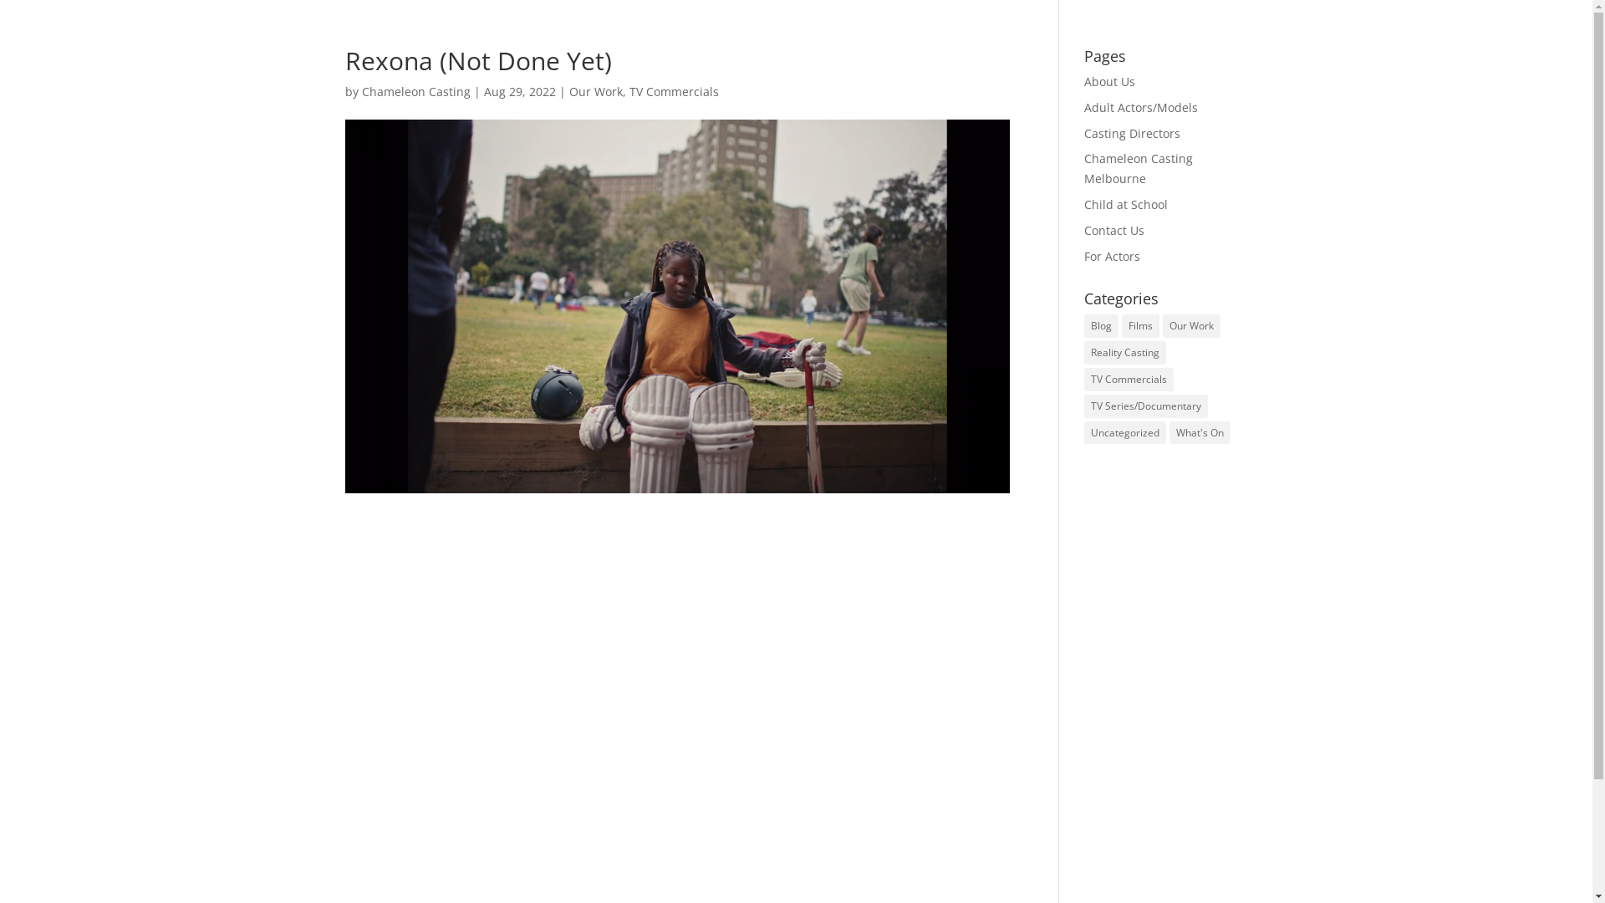  I want to click on TV Series/Documentary, so click(1146, 406).